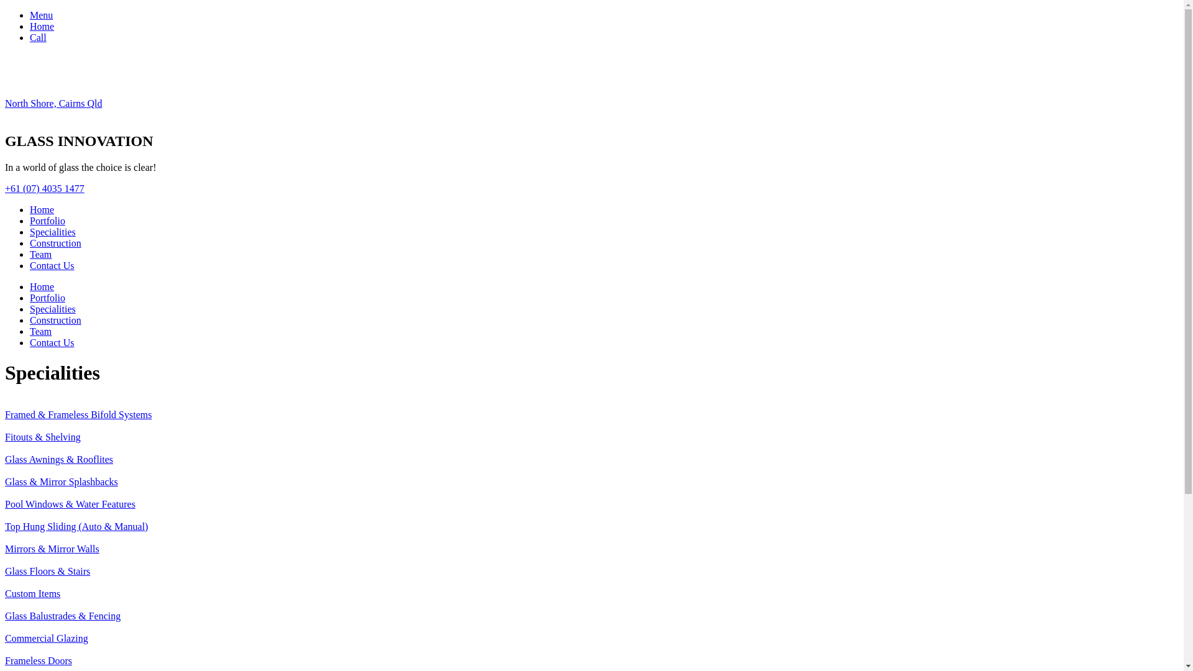 This screenshot has height=671, width=1193. What do you see at coordinates (70, 504) in the screenshot?
I see `Pool Windows & Water Features` at bounding box center [70, 504].